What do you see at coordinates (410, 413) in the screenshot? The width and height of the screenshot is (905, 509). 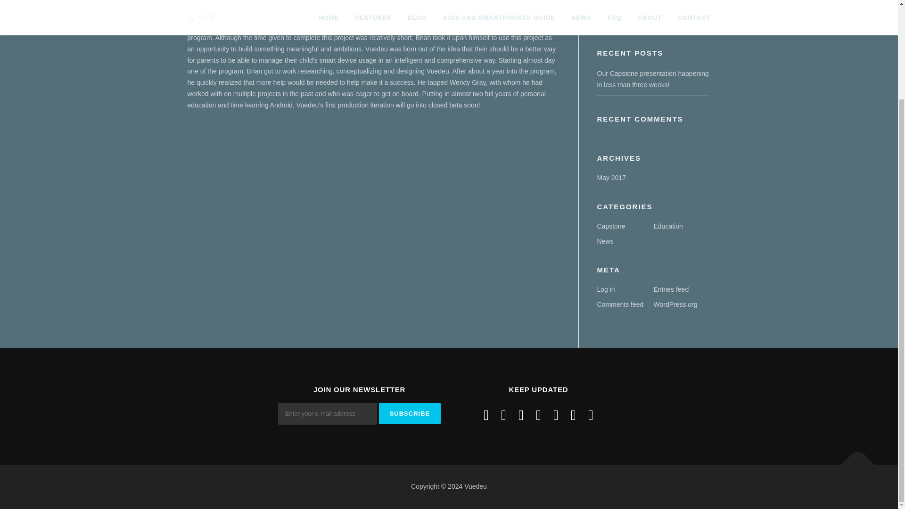 I see `Subscribe` at bounding box center [410, 413].